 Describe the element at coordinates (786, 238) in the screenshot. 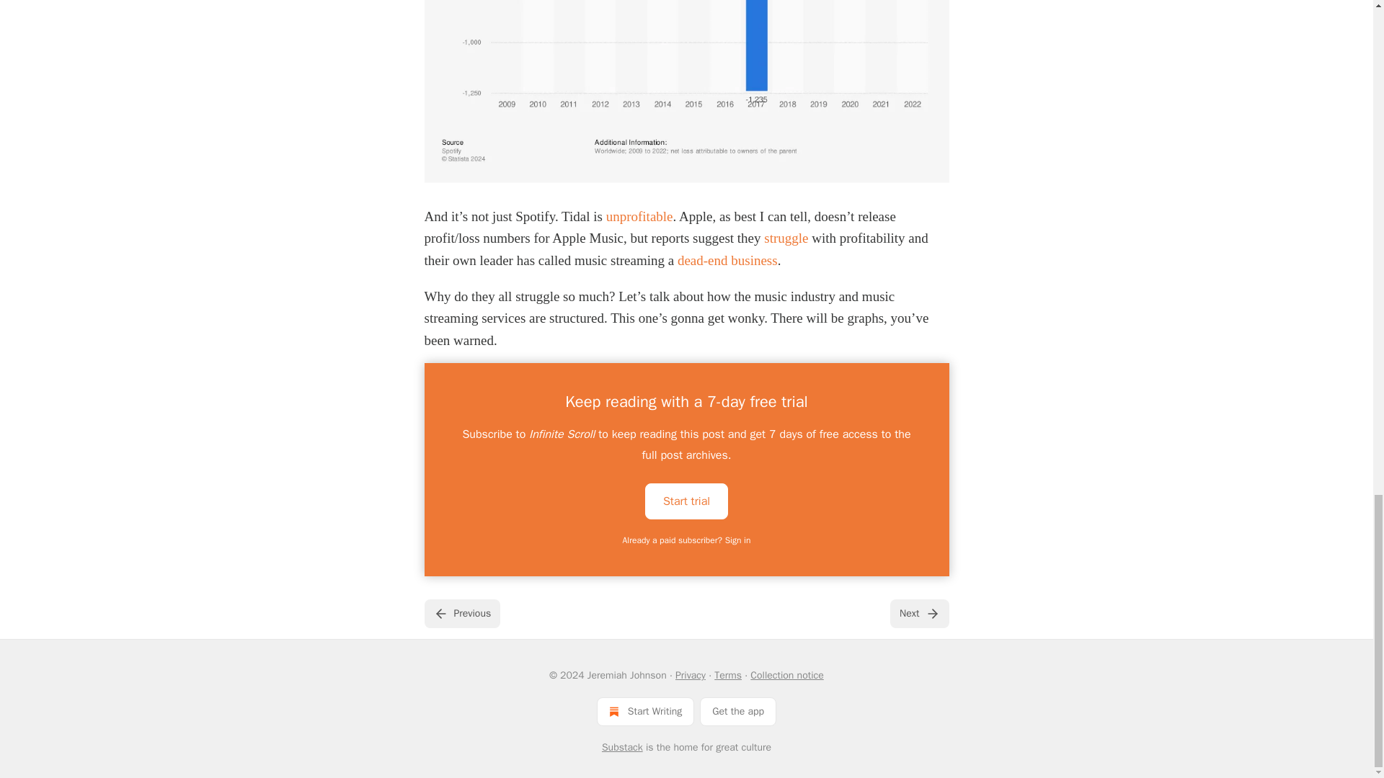

I see `struggle` at that location.